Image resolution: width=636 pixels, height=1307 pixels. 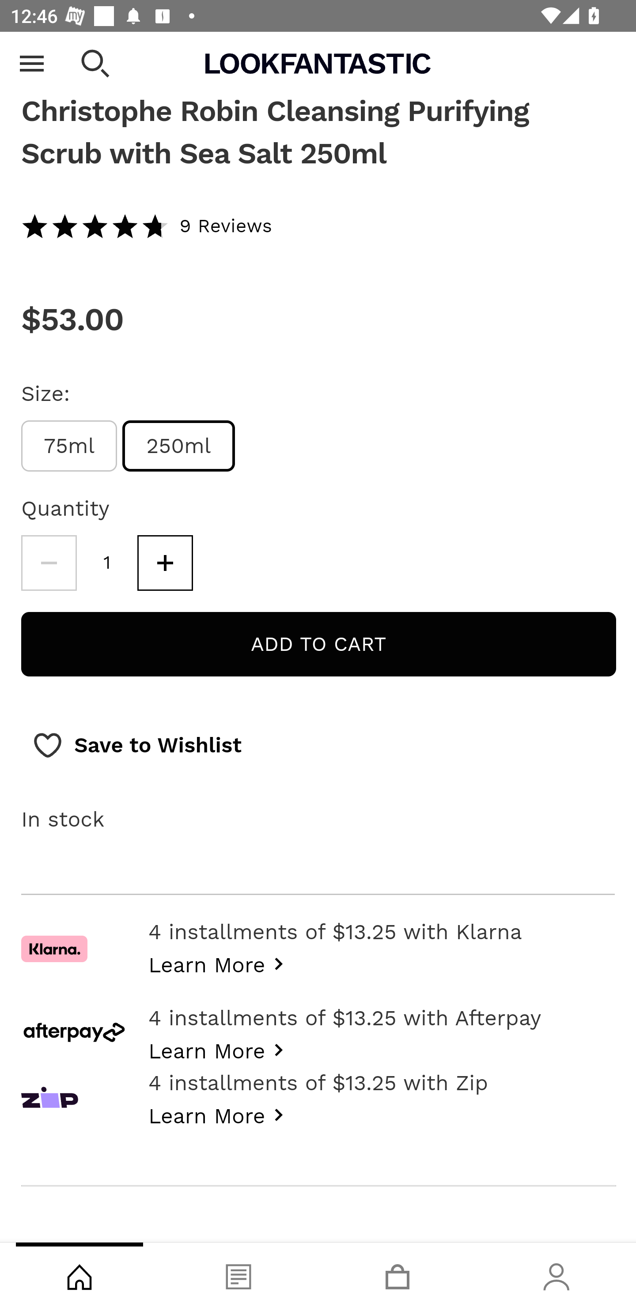 What do you see at coordinates (220, 1114) in the screenshot?
I see `Learn More about quadpay` at bounding box center [220, 1114].